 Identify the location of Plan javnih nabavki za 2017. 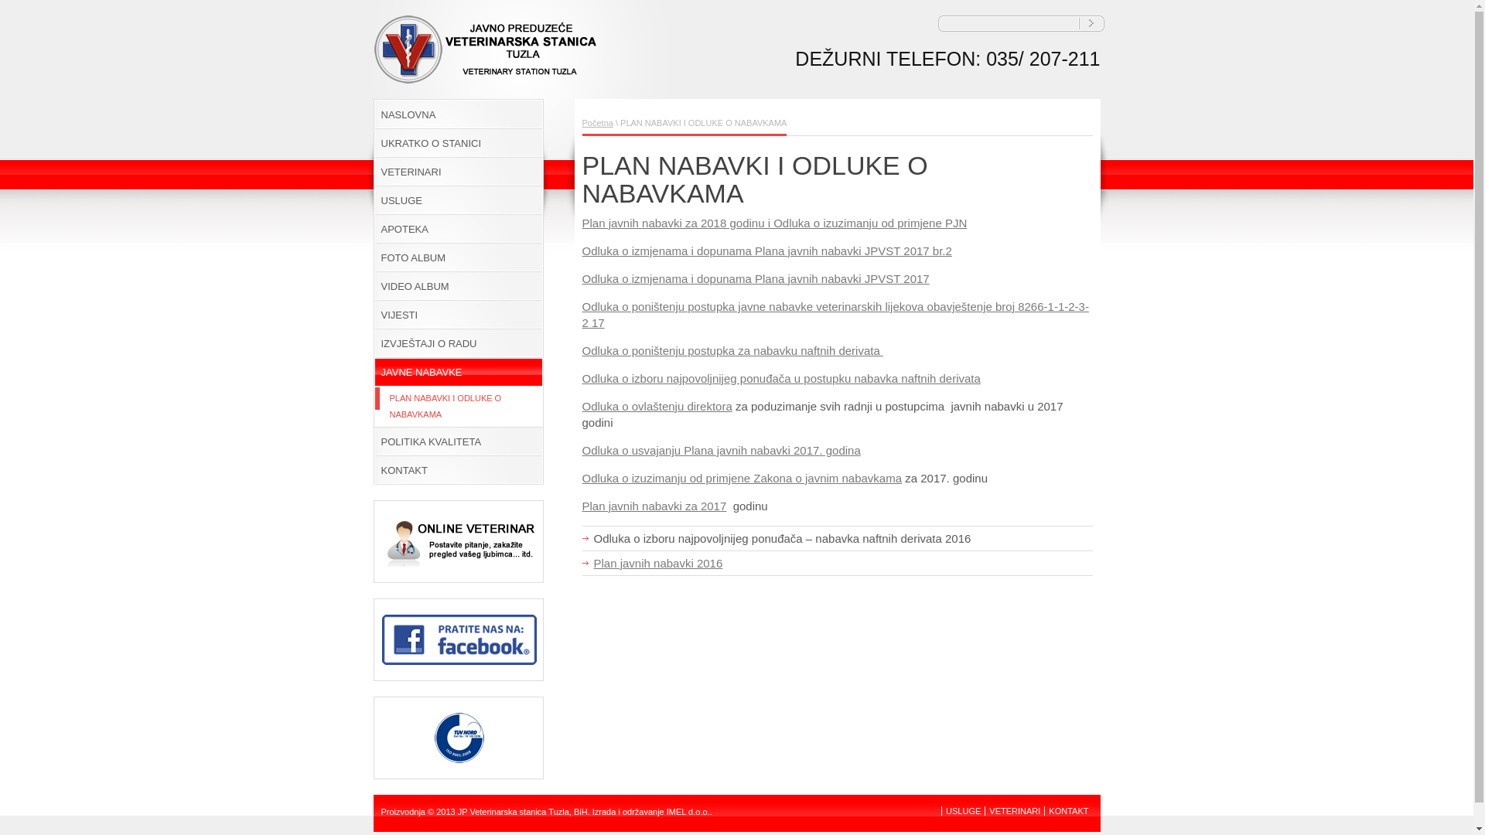
(654, 506).